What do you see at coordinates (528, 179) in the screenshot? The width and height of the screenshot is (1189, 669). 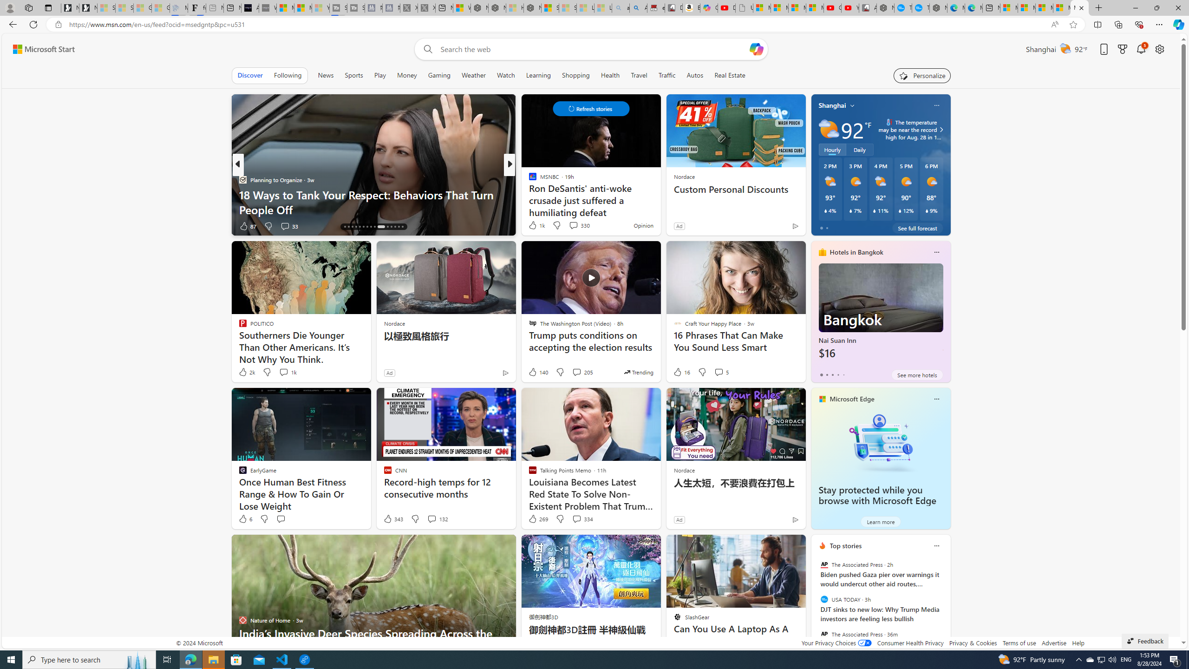 I see `LGBTQ Nation` at bounding box center [528, 179].